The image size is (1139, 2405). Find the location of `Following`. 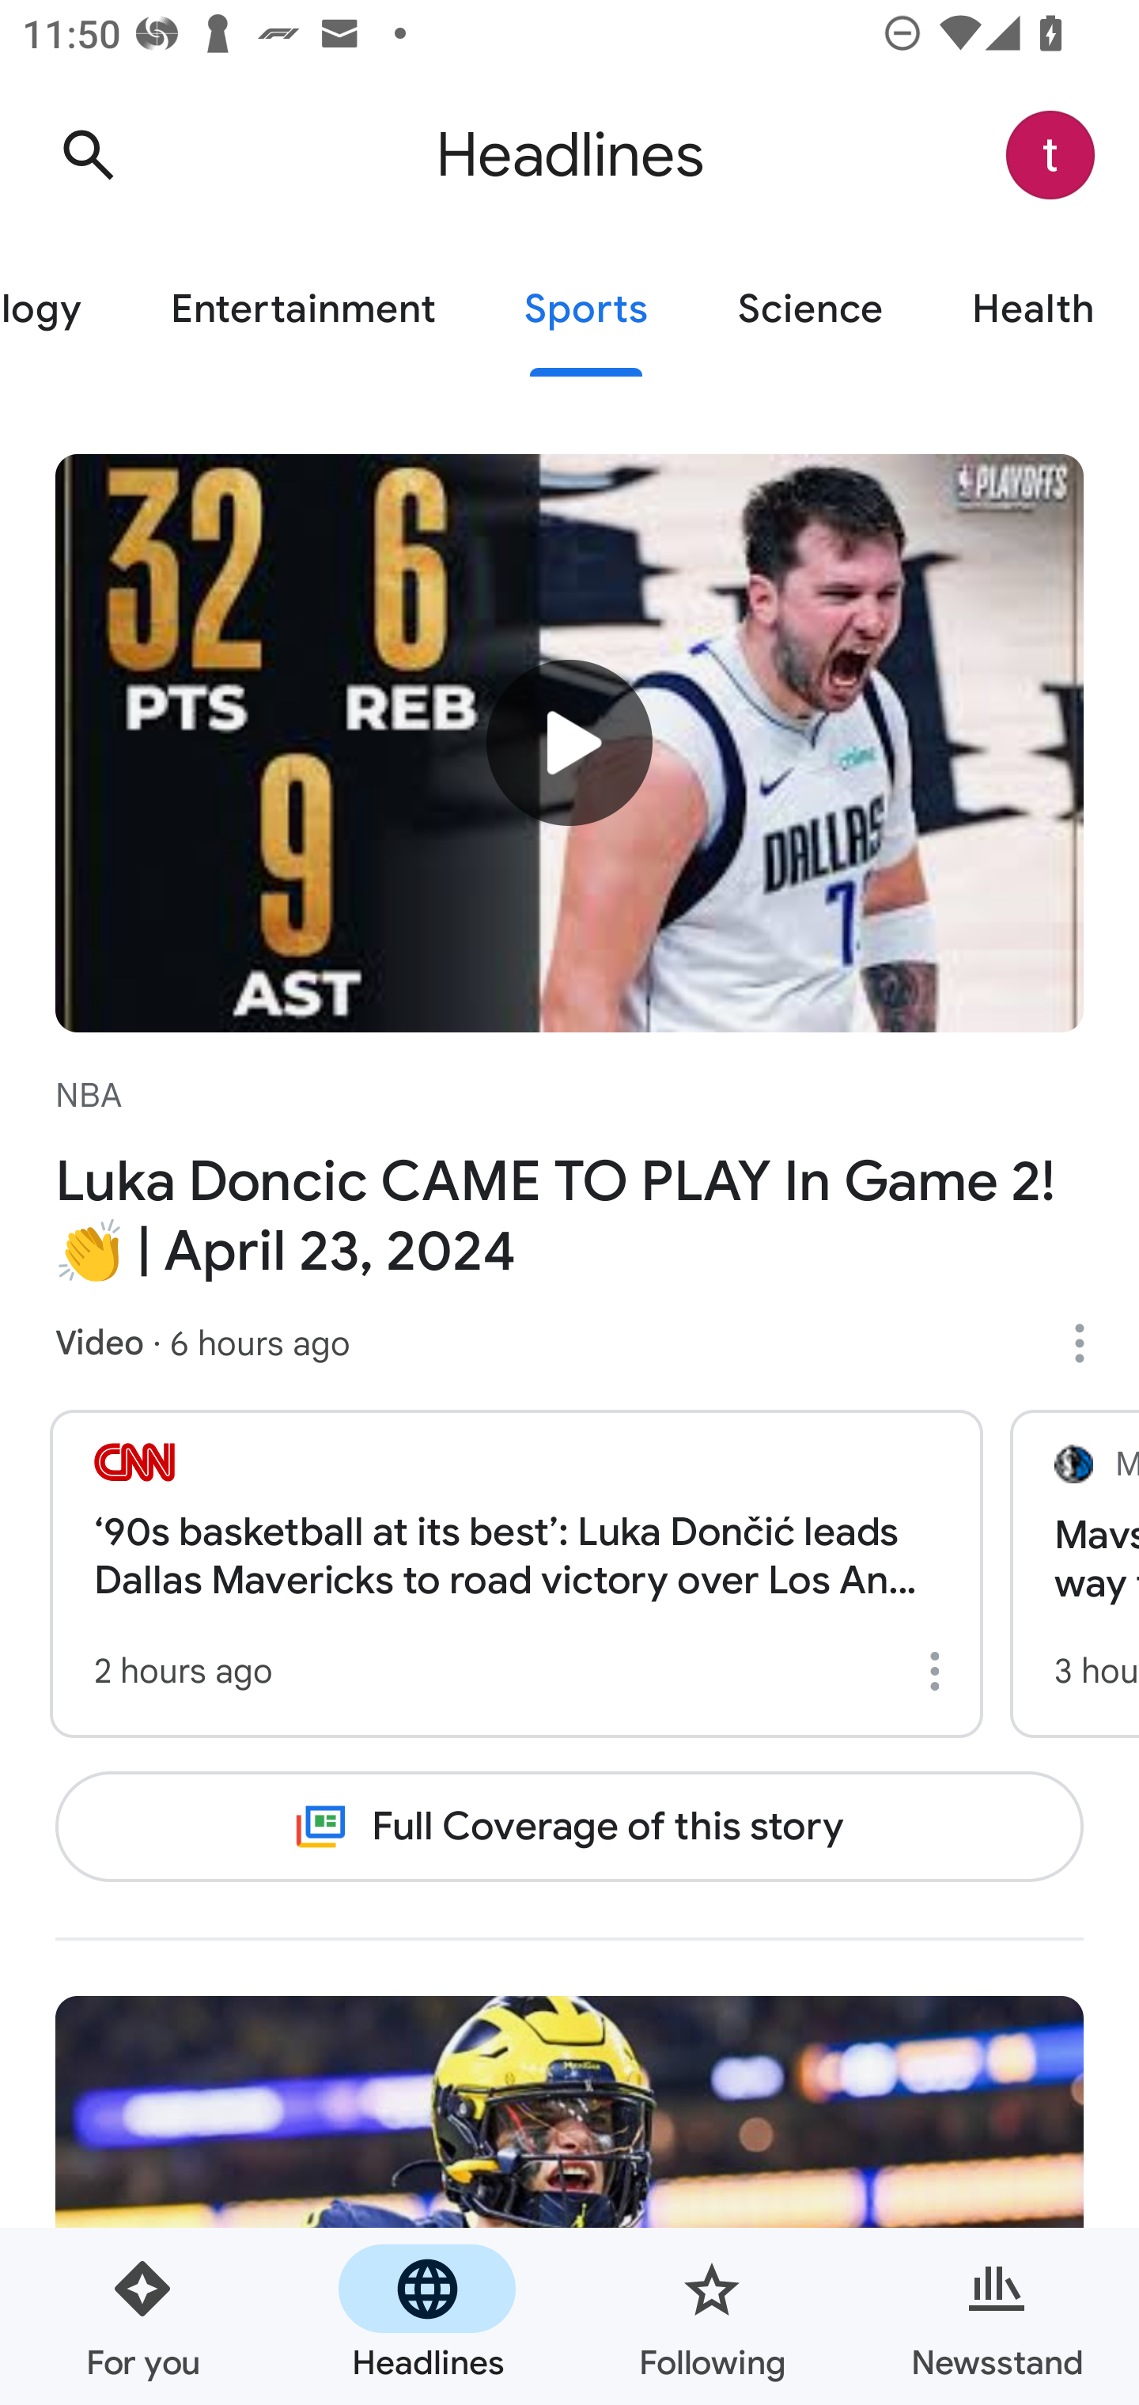

Following is located at coordinates (712, 2316).